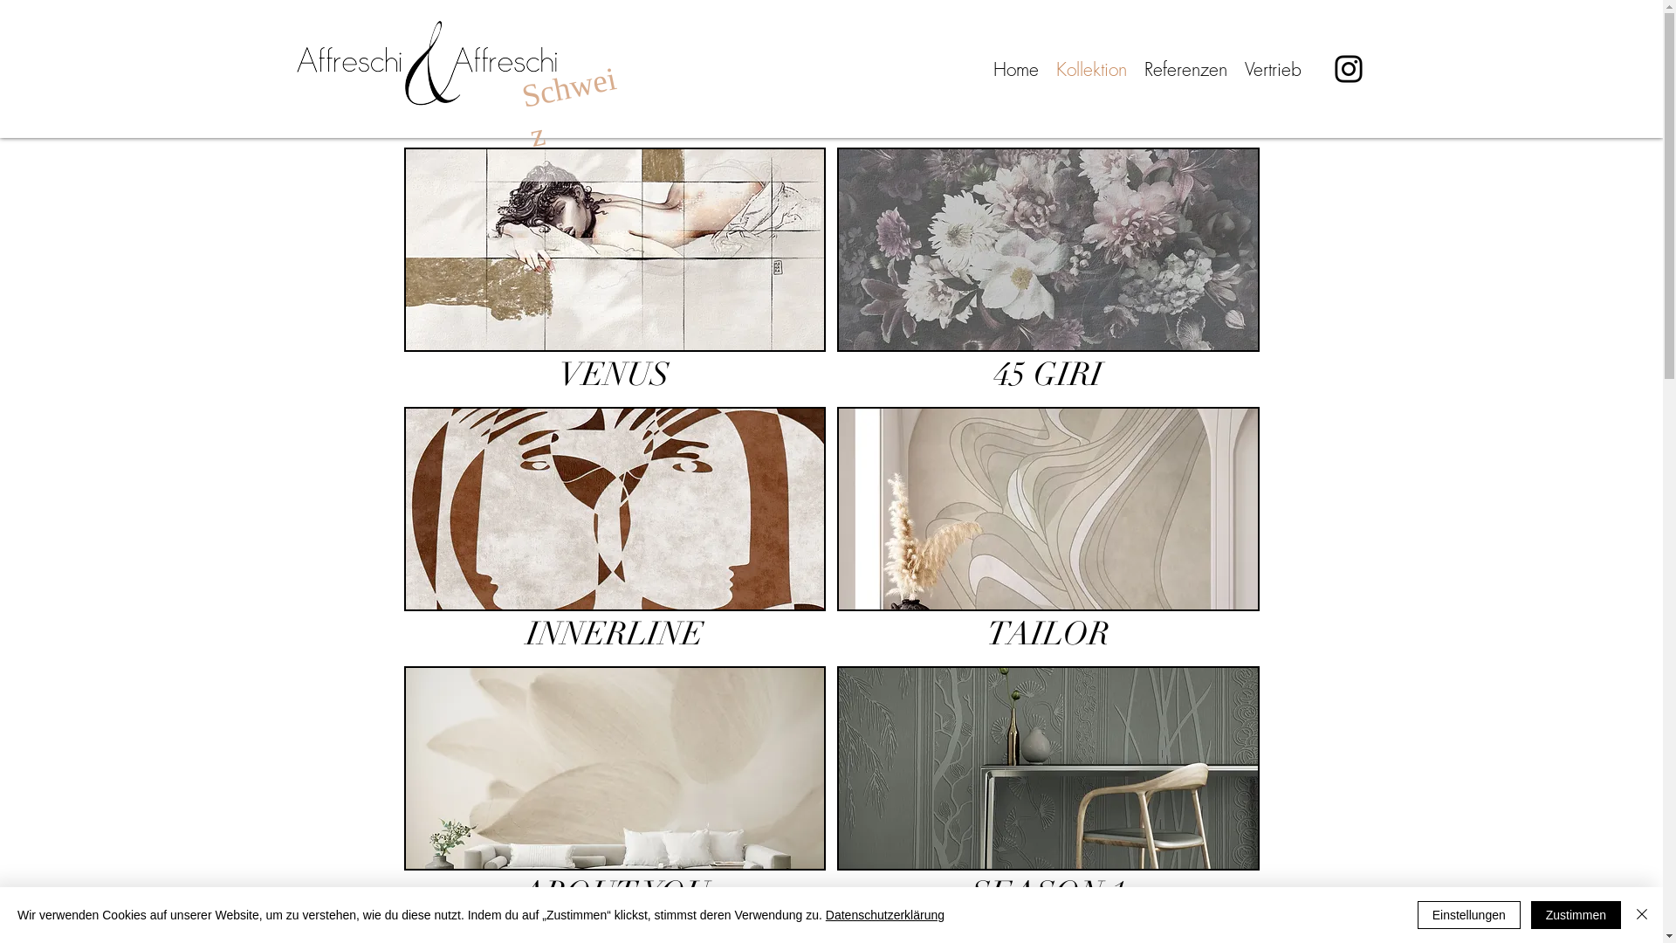 The image size is (1676, 943). Describe the element at coordinates (1576, 915) in the screenshot. I see `Zustimmen` at that location.